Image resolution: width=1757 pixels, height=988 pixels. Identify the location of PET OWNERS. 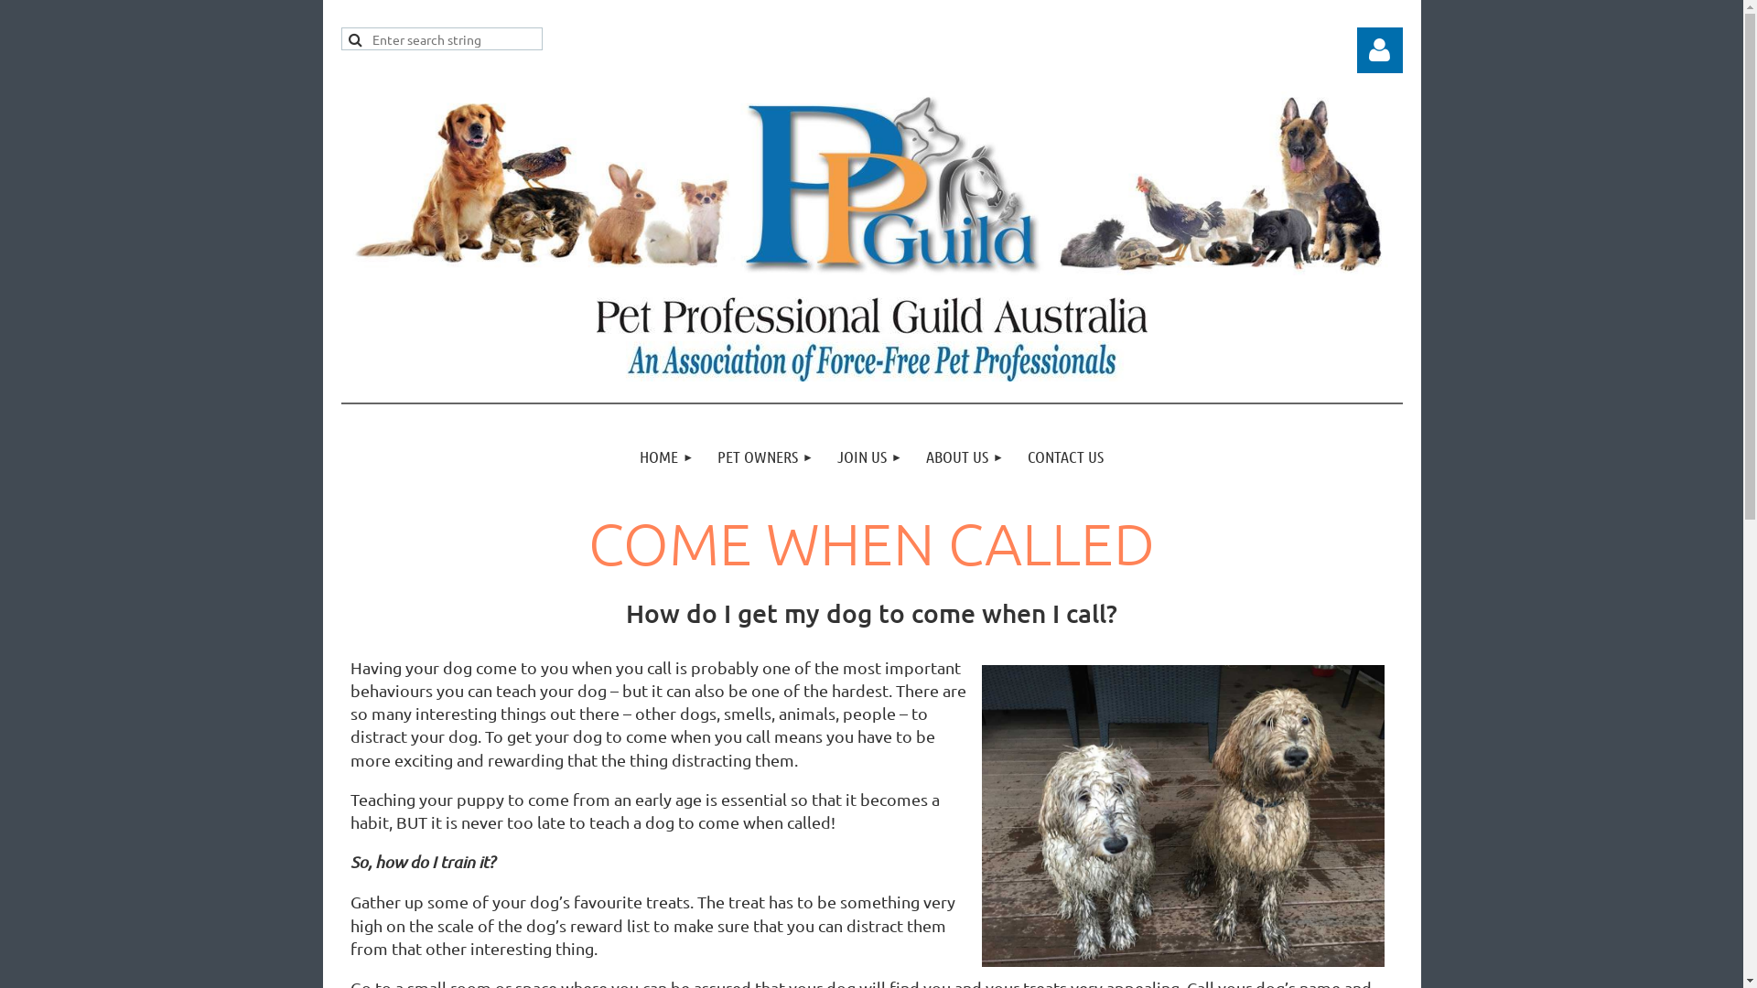
(765, 457).